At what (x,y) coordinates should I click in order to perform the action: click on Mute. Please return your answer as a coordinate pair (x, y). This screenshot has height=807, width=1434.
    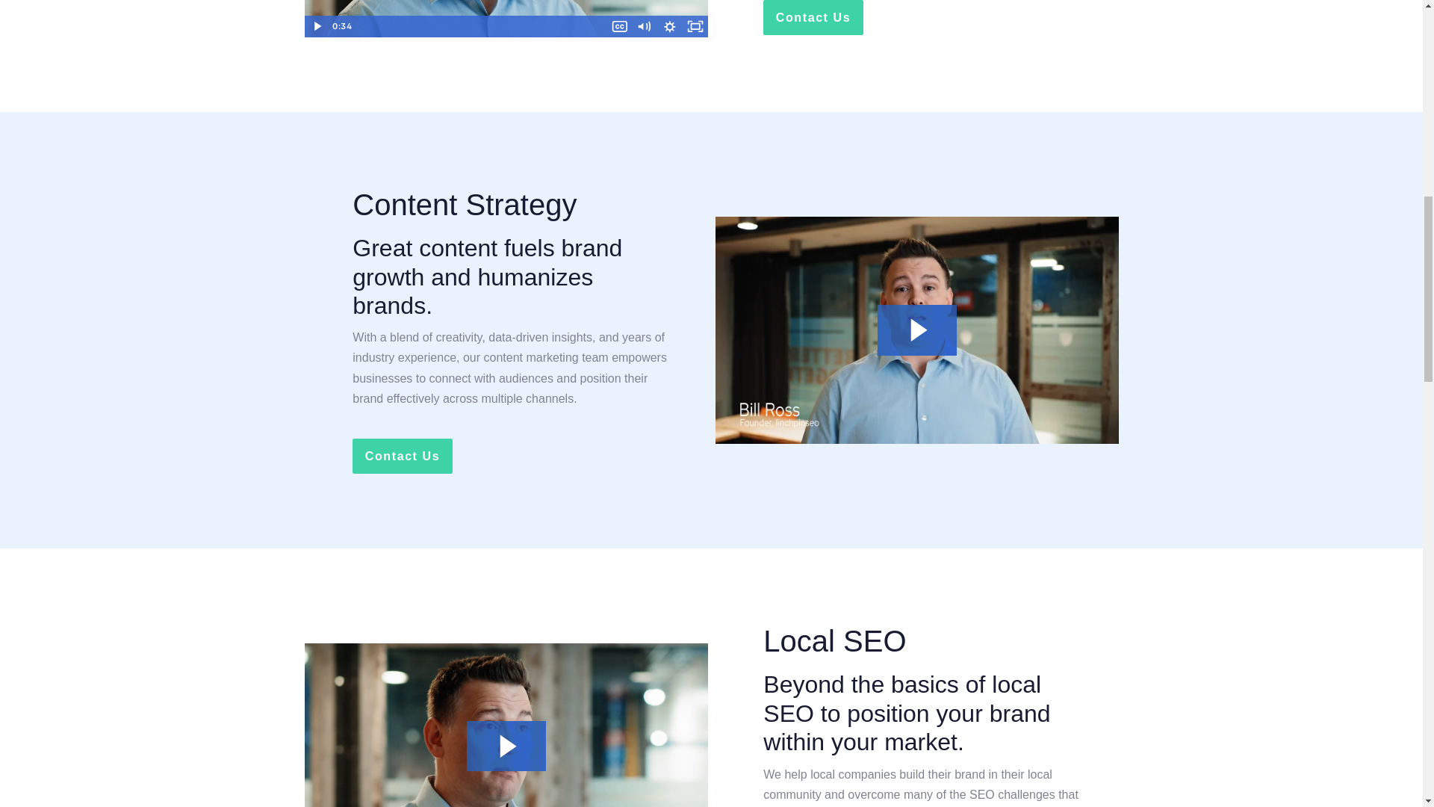
    Looking at the image, I should click on (644, 25).